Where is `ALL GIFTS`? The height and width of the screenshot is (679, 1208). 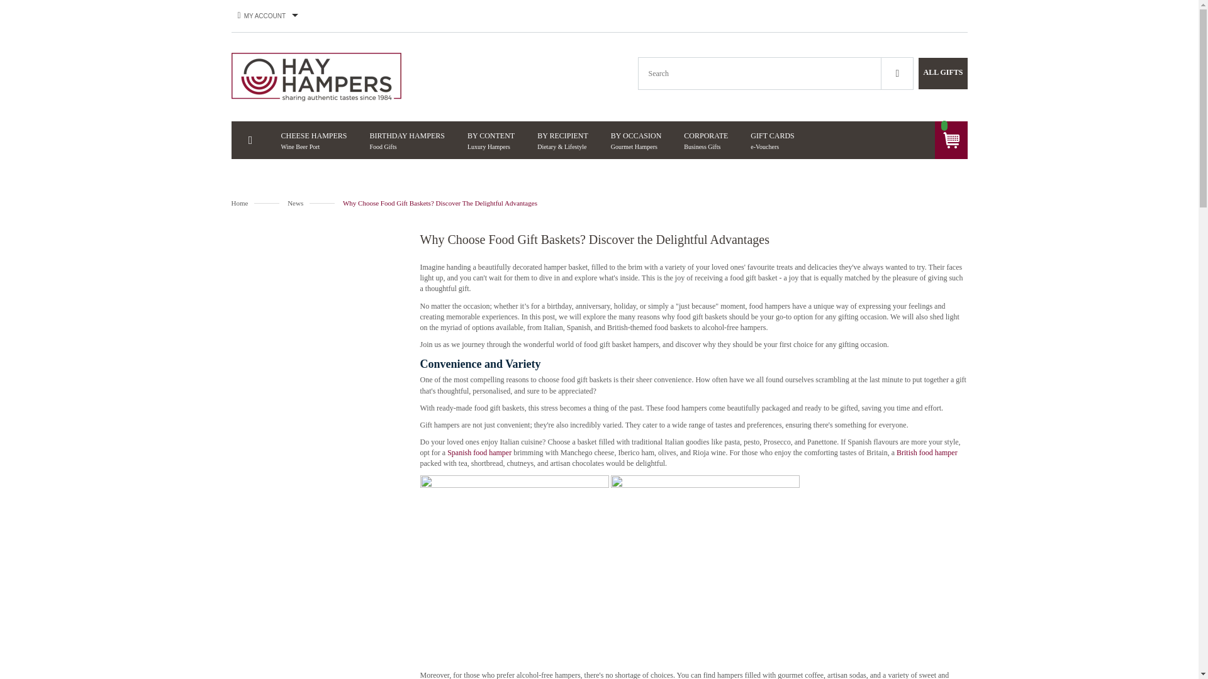
ALL GIFTS is located at coordinates (942, 72).